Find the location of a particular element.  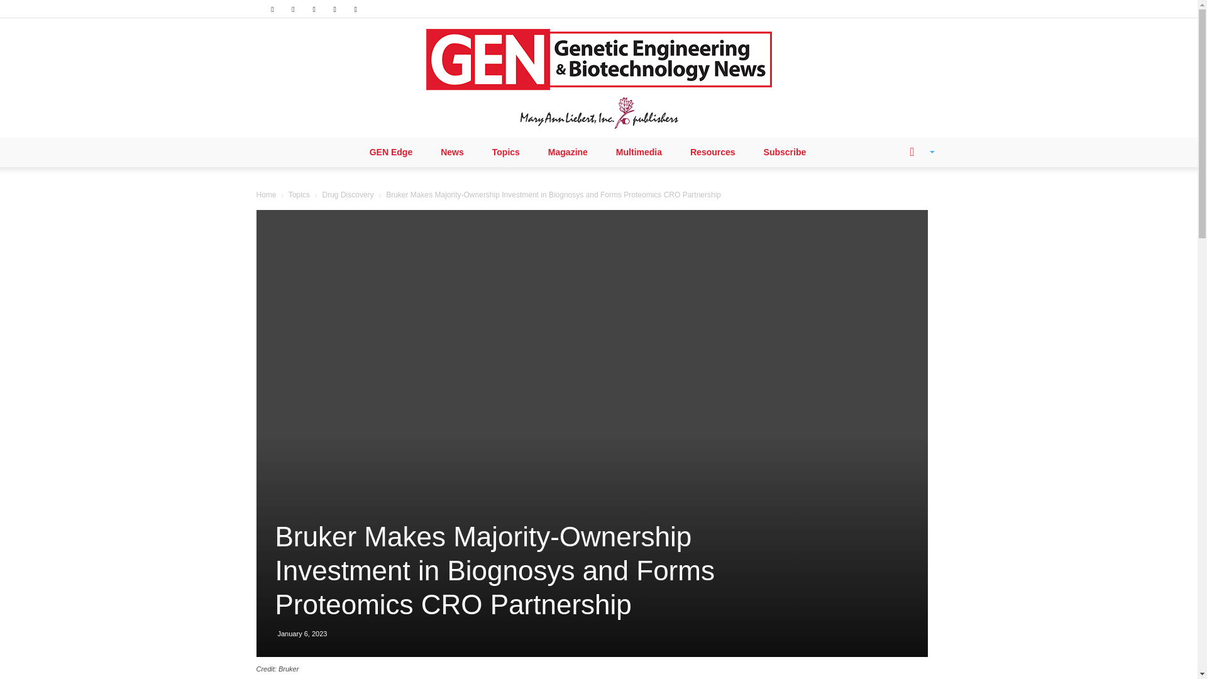

View all posts in Topics is located at coordinates (299, 195).